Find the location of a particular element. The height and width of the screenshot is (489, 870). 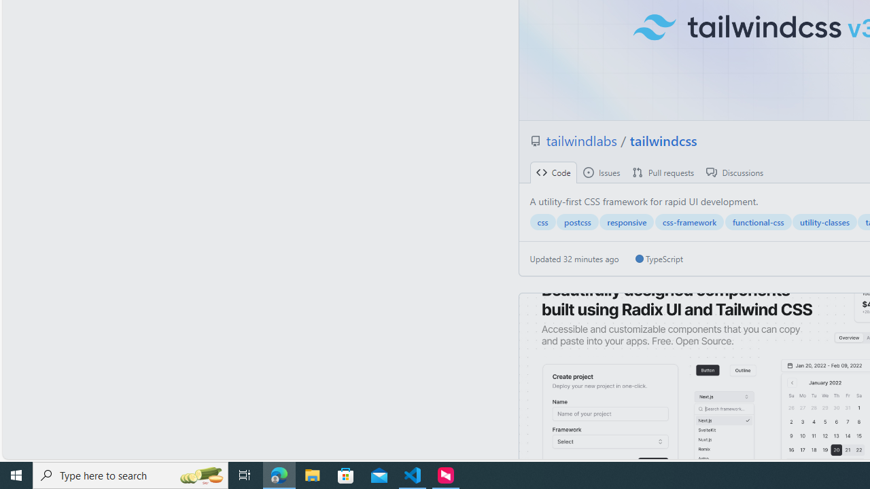

 Discussions is located at coordinates (735, 173).